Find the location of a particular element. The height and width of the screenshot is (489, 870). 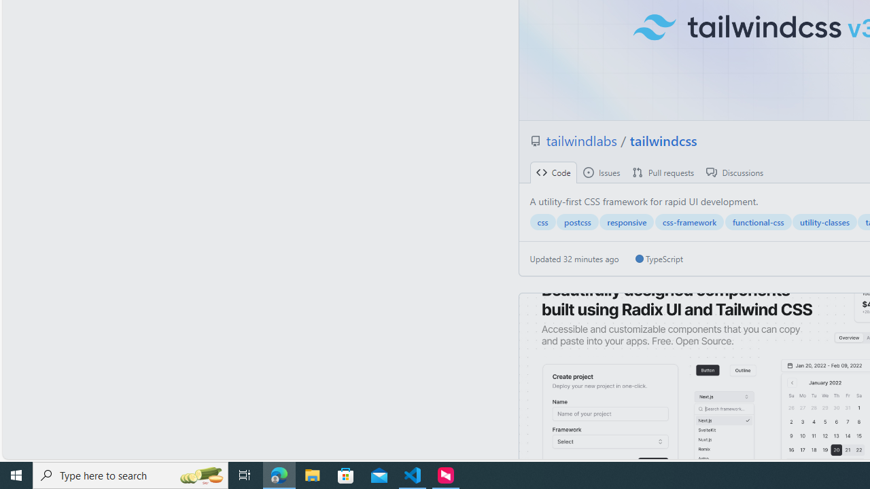

 Discussions is located at coordinates (735, 173).